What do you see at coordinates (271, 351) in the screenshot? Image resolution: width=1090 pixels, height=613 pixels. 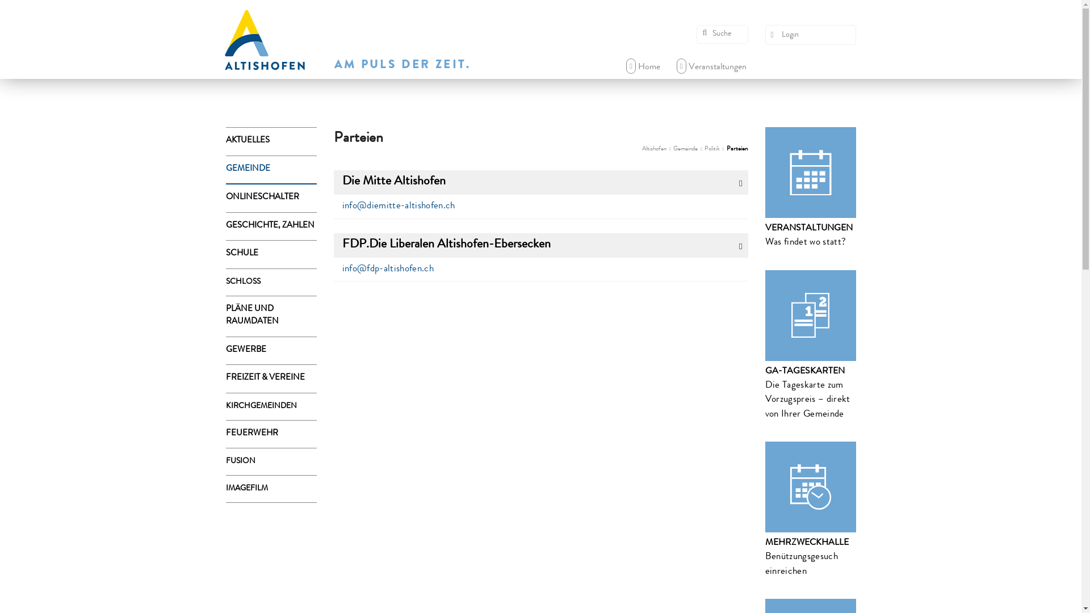 I see `GEWERBE` at bounding box center [271, 351].